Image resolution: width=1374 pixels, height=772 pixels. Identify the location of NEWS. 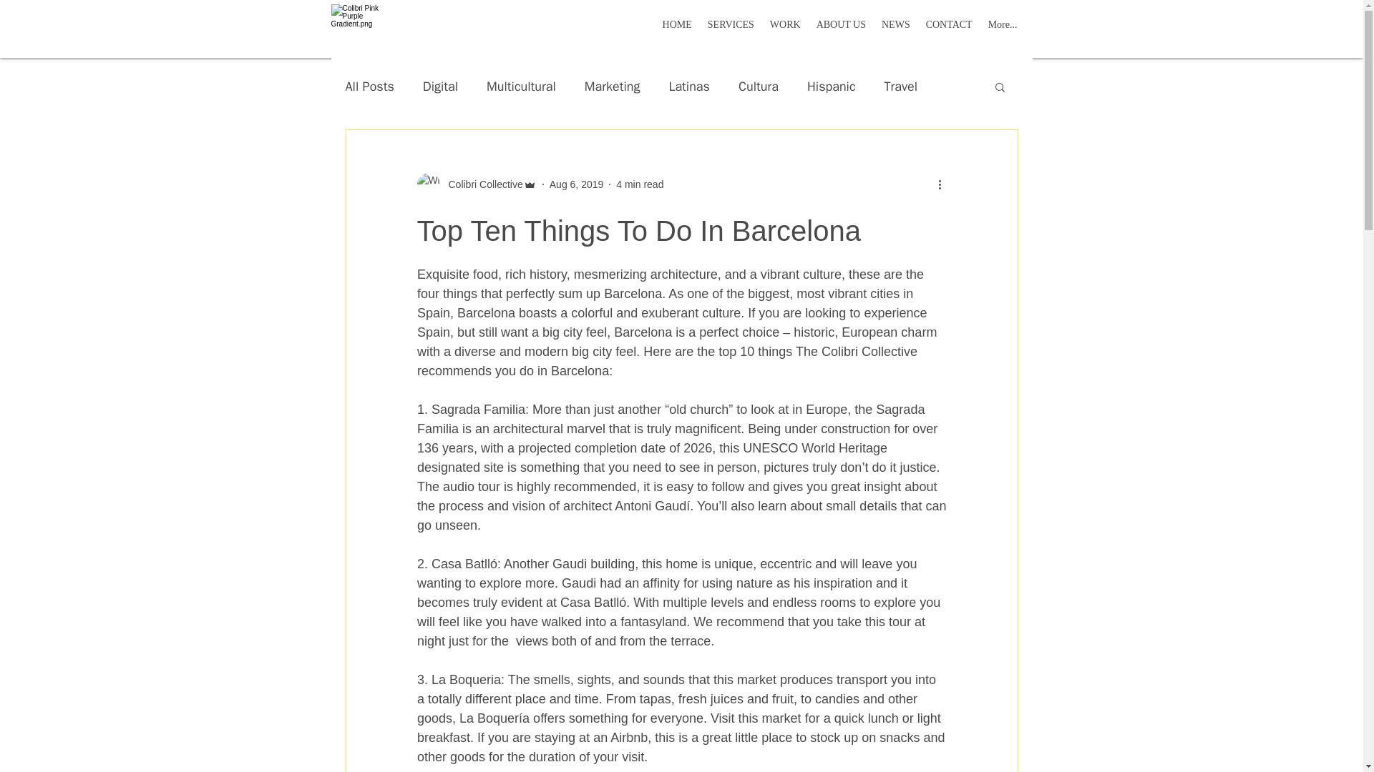
(896, 29).